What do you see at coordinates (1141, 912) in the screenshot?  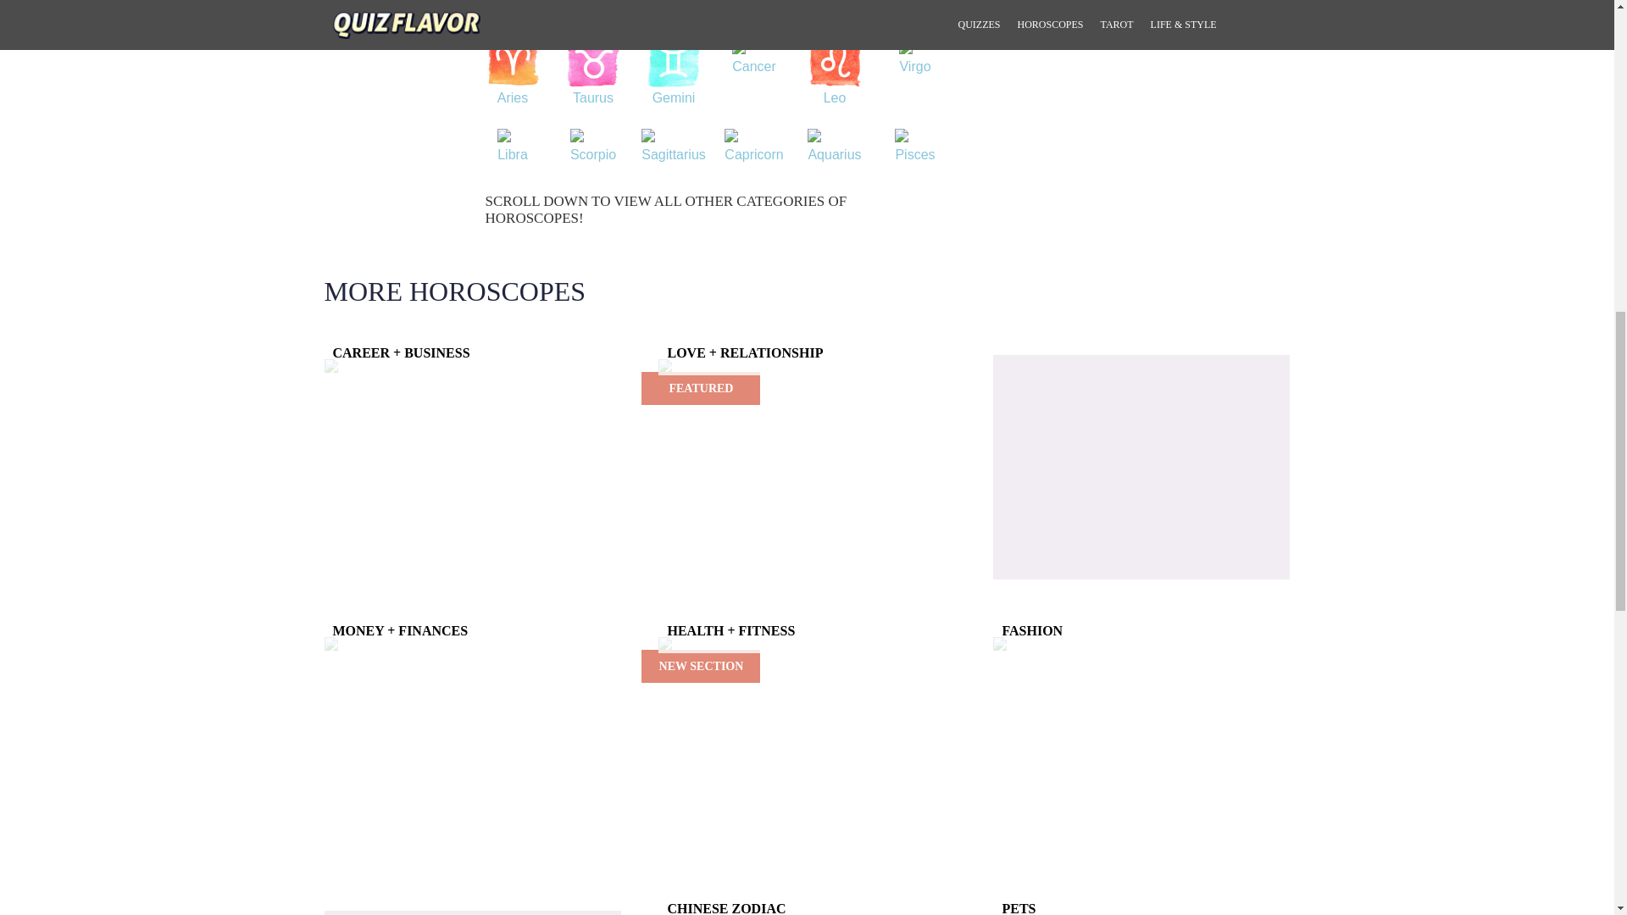 I see `PETS` at bounding box center [1141, 912].